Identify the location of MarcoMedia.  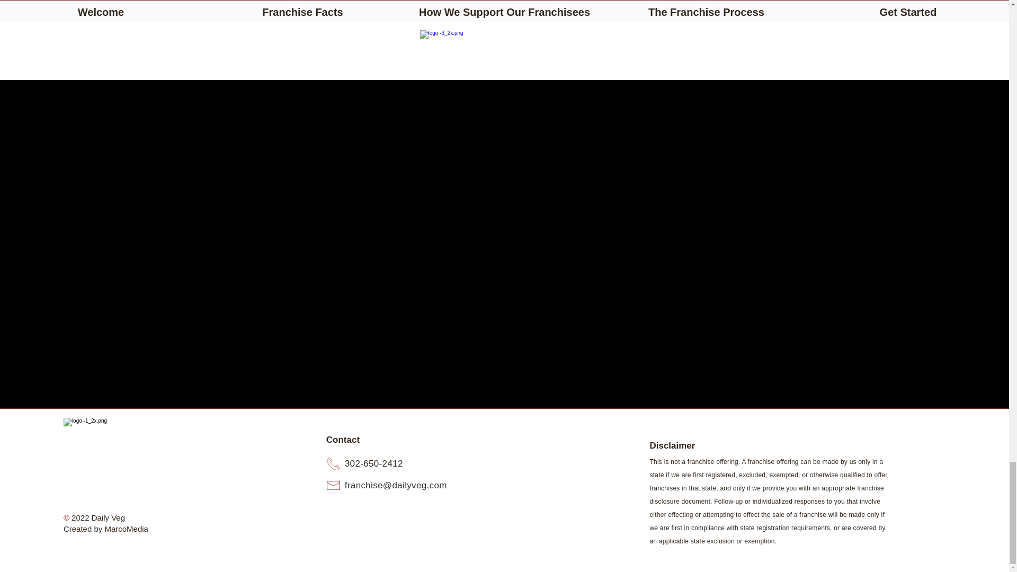
(126, 529).